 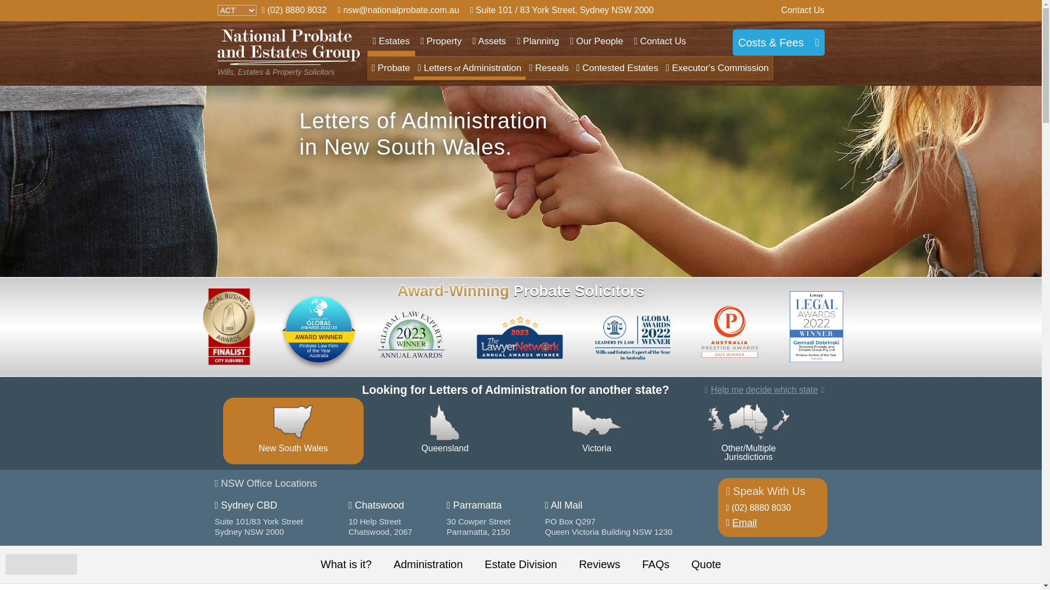 I want to click on Suite 101 / 83 York Street, Sydney NSW 2000, so click(x=562, y=10).